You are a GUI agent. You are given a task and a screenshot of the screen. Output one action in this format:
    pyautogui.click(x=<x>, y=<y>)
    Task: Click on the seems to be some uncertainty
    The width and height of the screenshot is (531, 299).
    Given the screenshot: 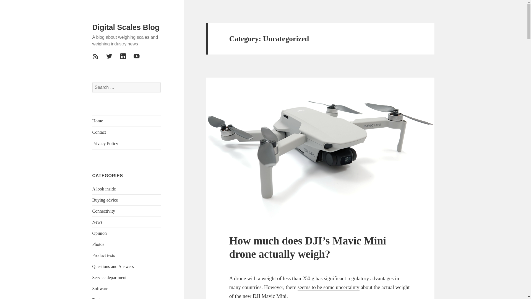 What is the action you would take?
    pyautogui.click(x=328, y=287)
    